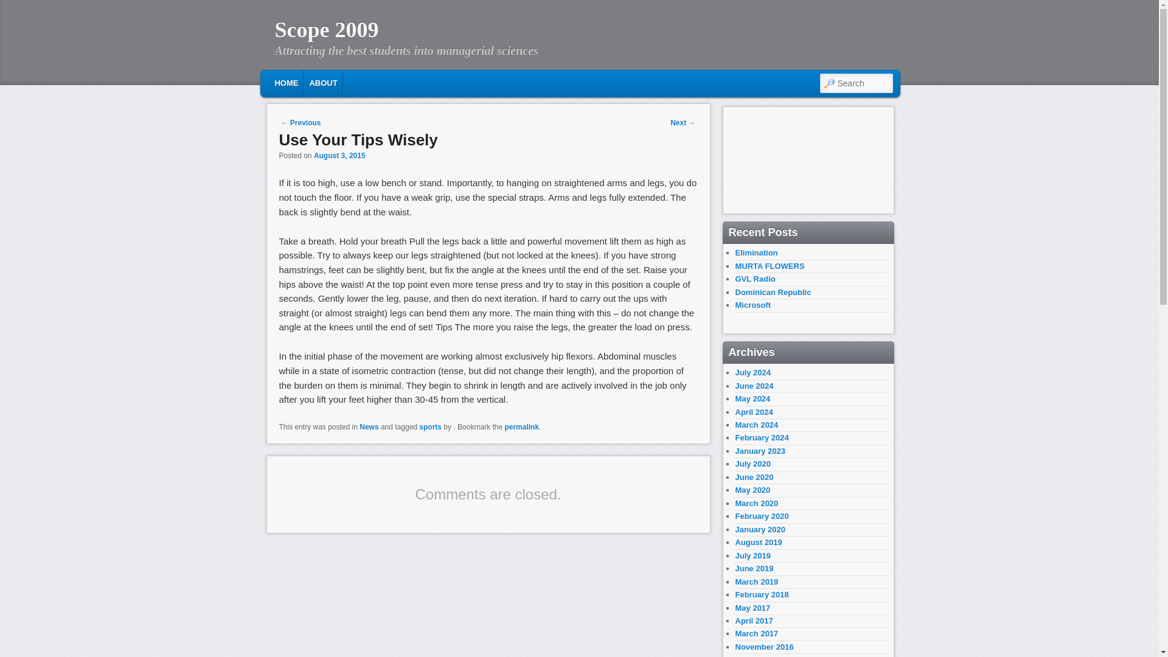  What do you see at coordinates (521, 427) in the screenshot?
I see `permalink` at bounding box center [521, 427].